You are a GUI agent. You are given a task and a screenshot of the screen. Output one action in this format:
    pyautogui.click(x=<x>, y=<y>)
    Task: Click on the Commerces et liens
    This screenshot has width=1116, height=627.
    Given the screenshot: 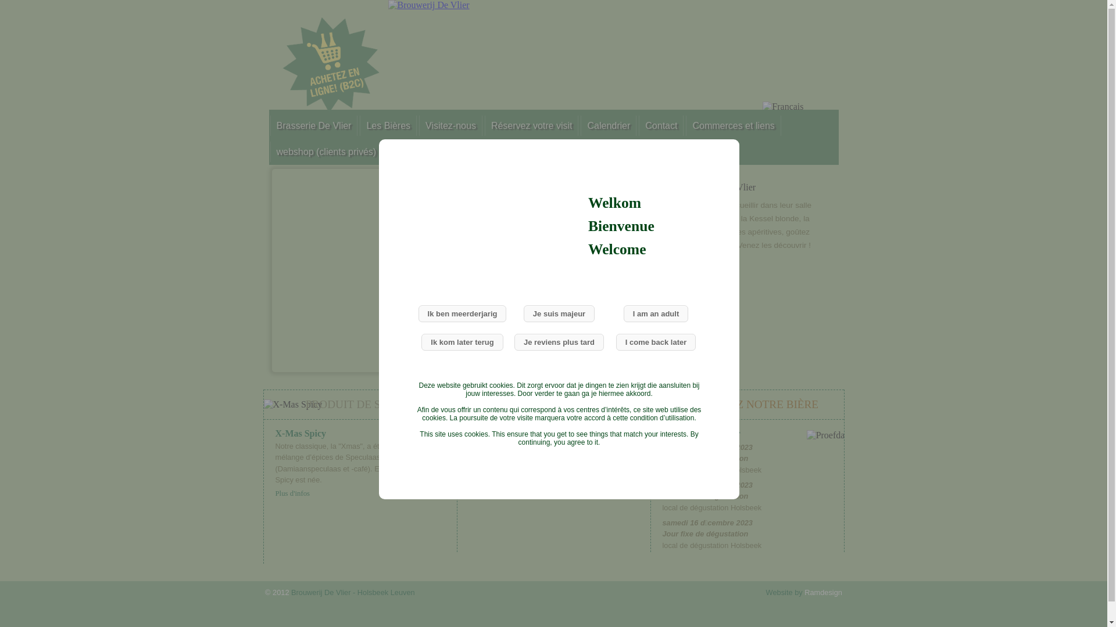 What is the action you would take?
    pyautogui.click(x=734, y=125)
    